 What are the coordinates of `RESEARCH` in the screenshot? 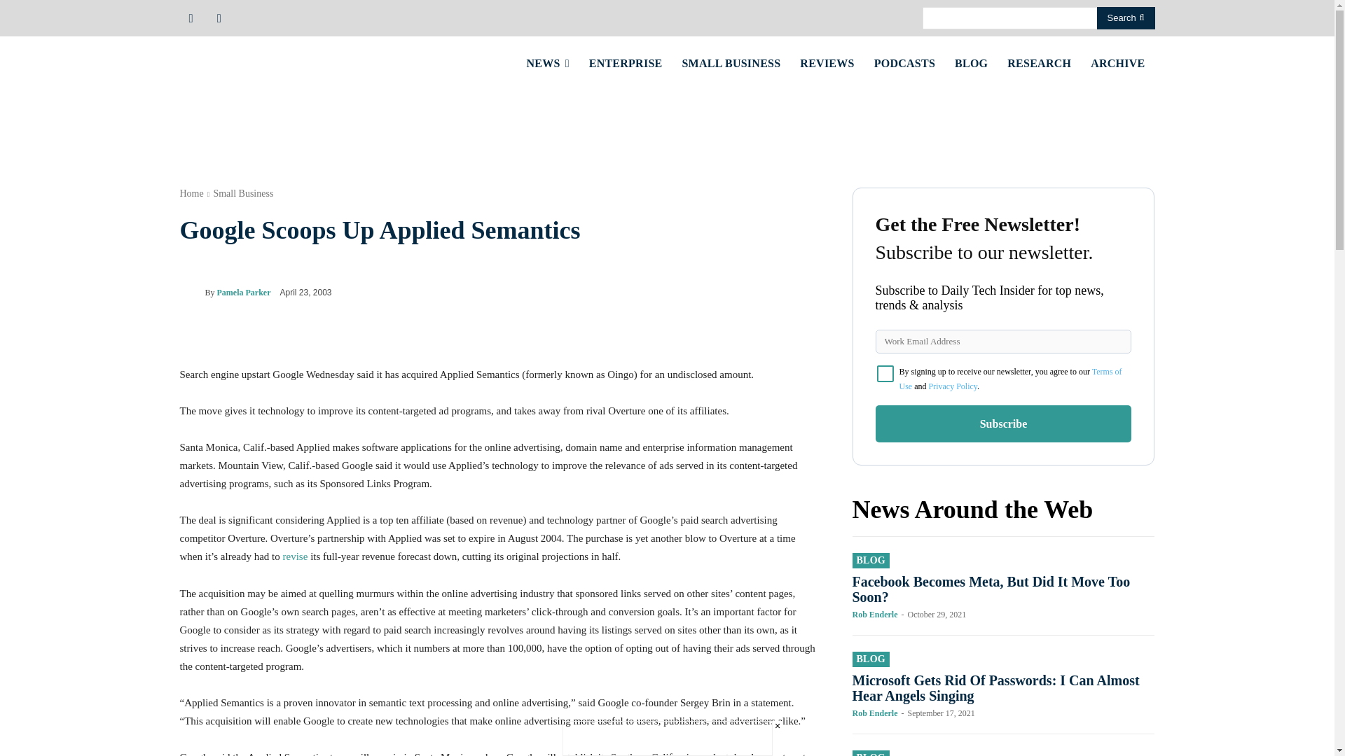 It's located at (1040, 63).